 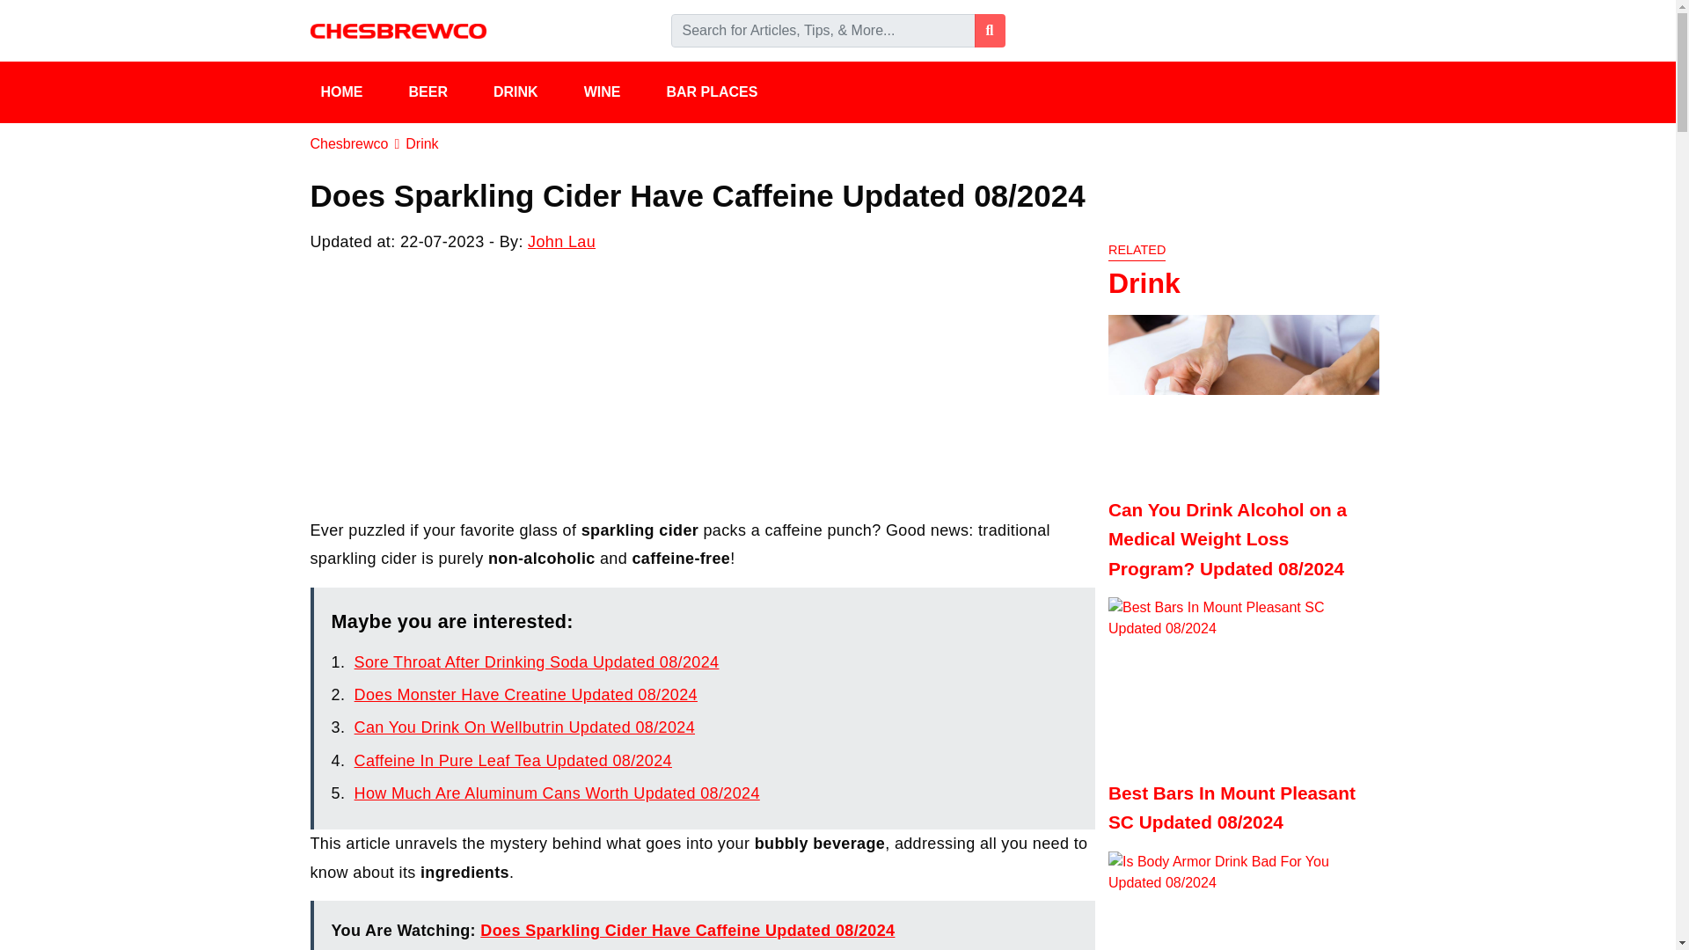 I want to click on WINE, so click(x=615, y=92).